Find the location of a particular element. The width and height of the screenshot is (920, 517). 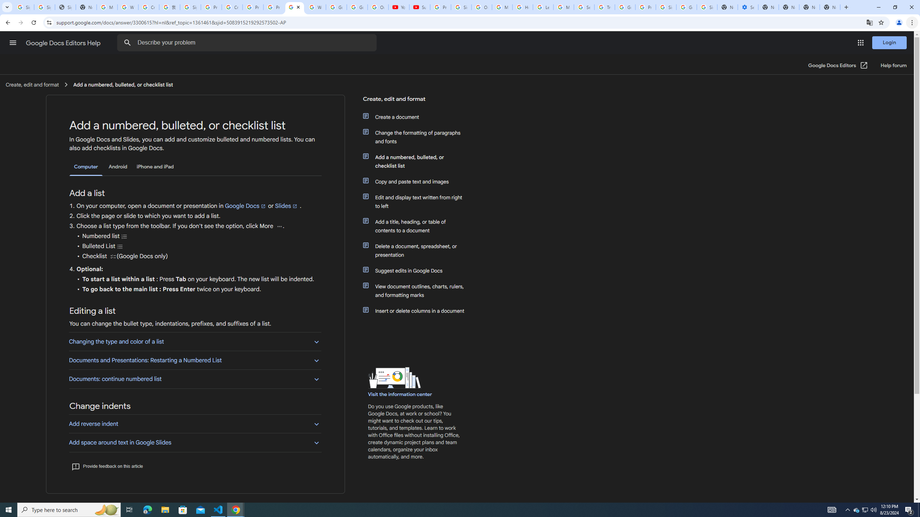

Who is my administrator? - Google Account Help is located at coordinates (128, 7).